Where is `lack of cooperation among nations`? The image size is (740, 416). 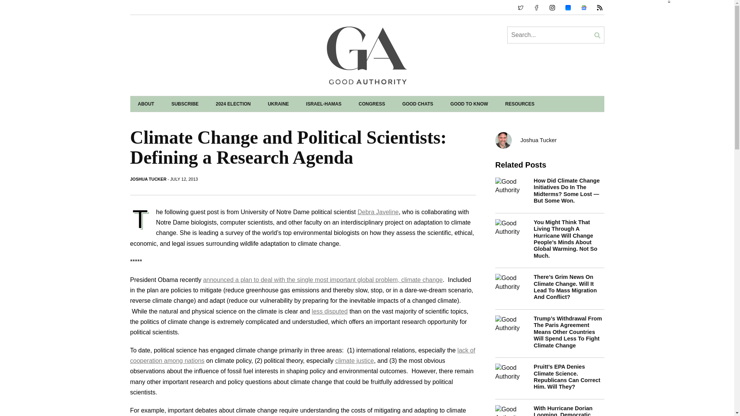 lack of cooperation among nations is located at coordinates (303, 355).